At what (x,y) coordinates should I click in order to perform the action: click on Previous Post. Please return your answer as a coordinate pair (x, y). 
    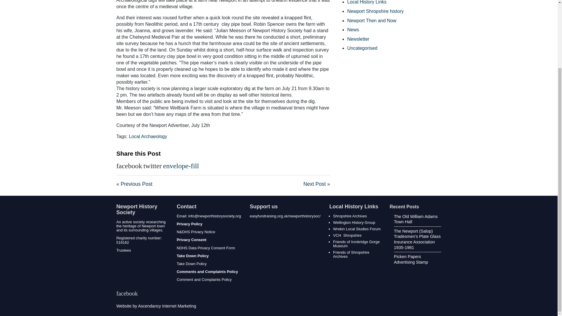
    Looking at the image, I should click on (136, 184).